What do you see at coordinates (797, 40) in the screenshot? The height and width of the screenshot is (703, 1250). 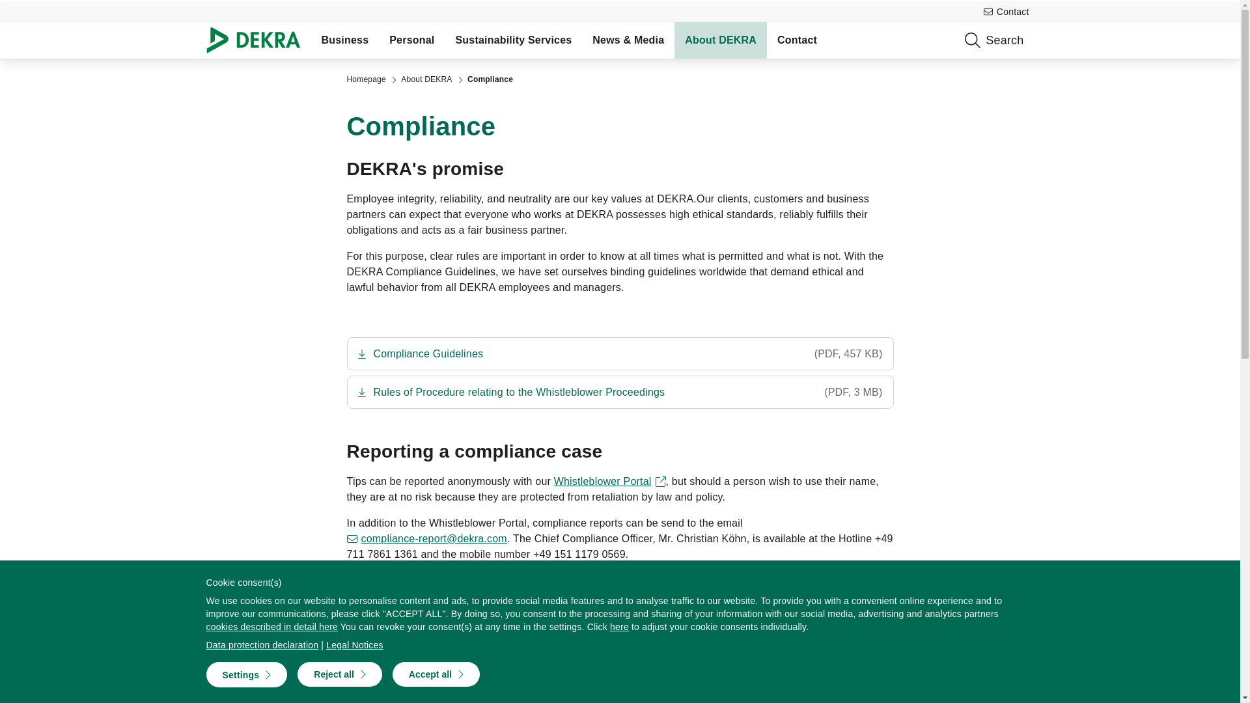 I see `Contact` at bounding box center [797, 40].